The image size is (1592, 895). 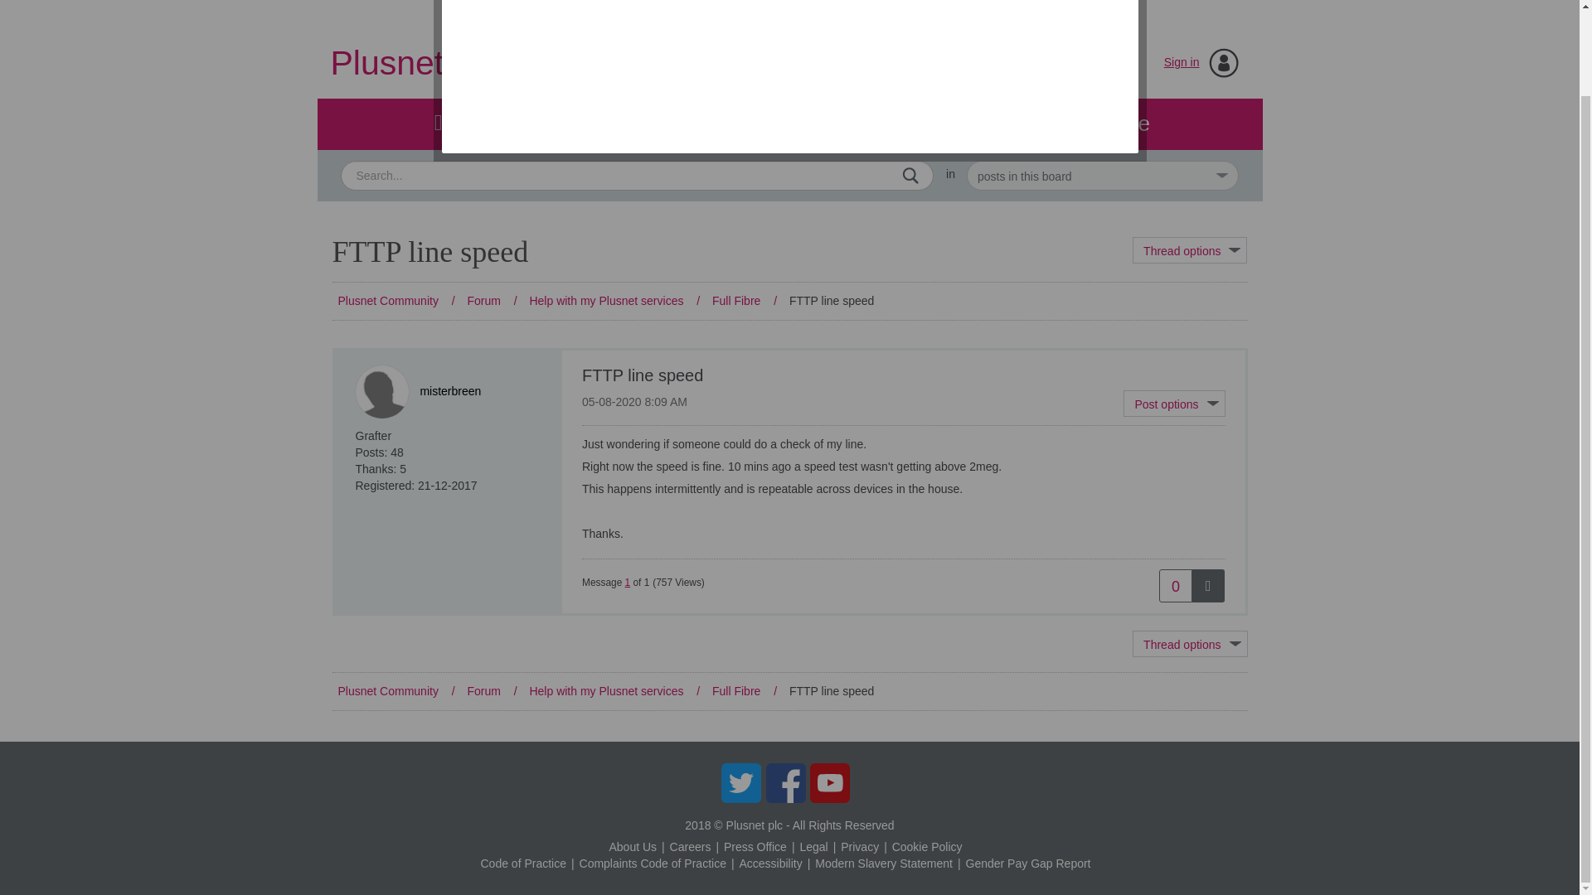 What do you see at coordinates (476, 63) in the screenshot?
I see `Plusnet Community` at bounding box center [476, 63].